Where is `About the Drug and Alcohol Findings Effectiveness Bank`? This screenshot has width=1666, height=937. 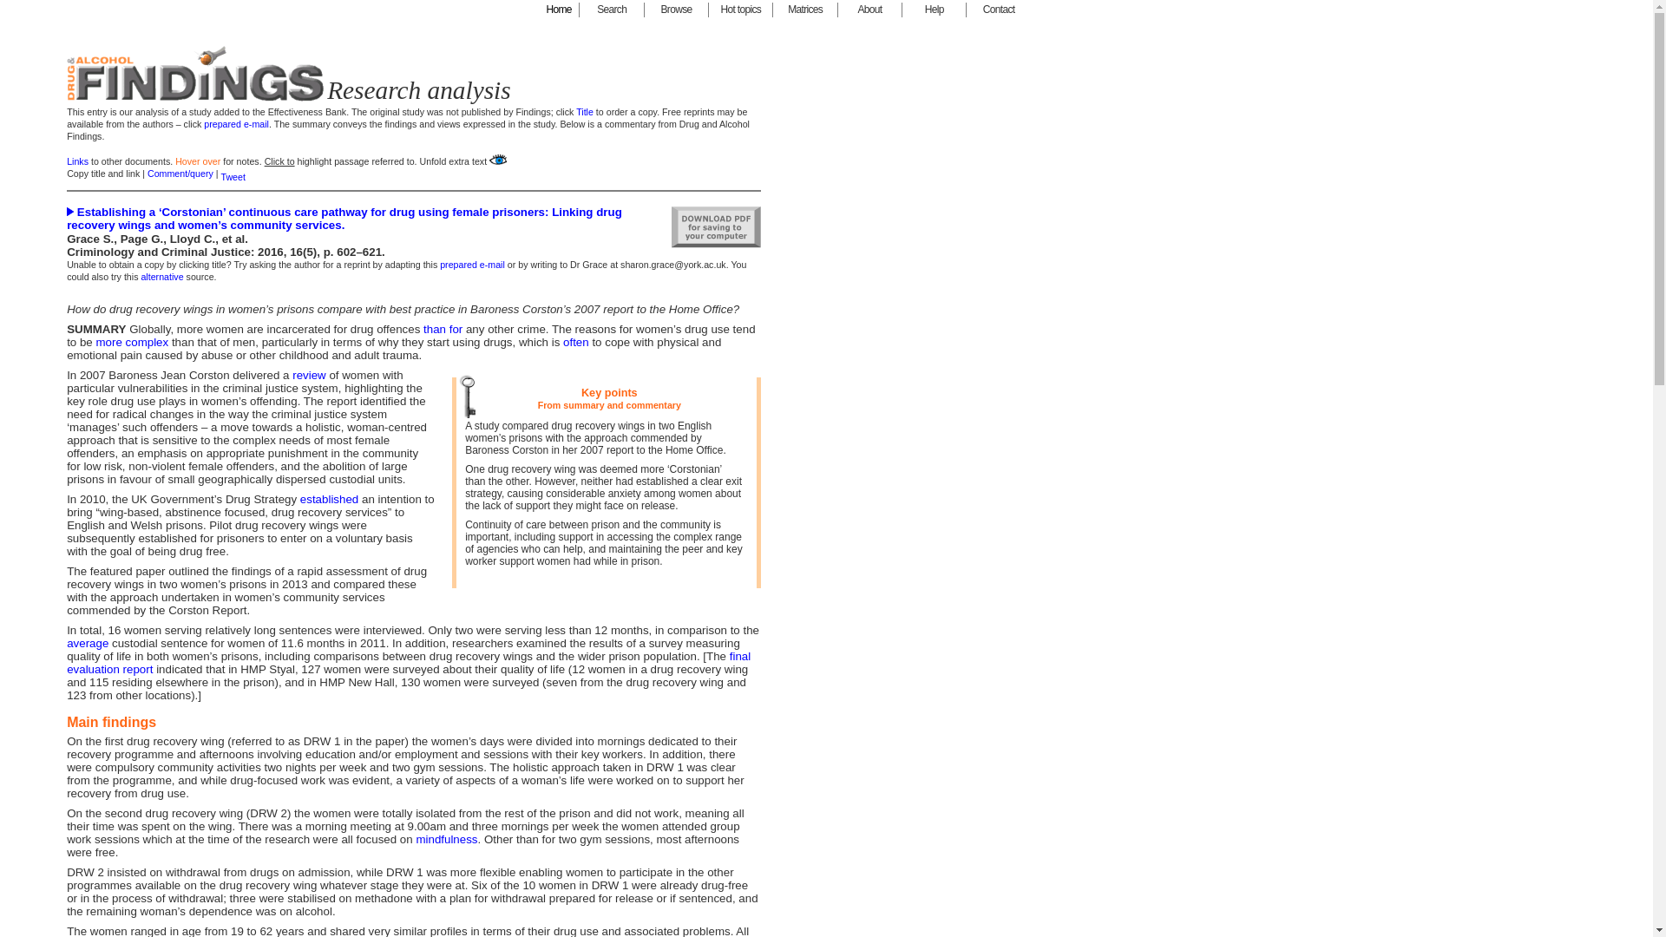 About the Drug and Alcohol Findings Effectiveness Bank is located at coordinates (869, 10).